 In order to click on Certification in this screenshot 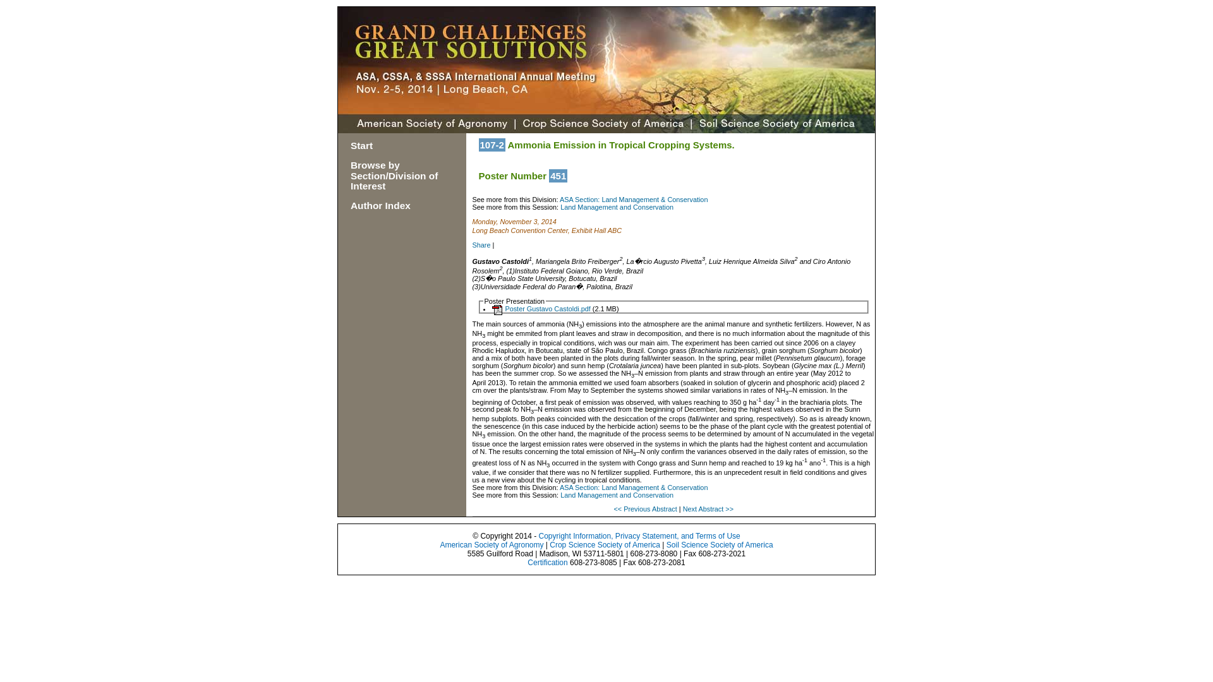, I will do `click(547, 562)`.